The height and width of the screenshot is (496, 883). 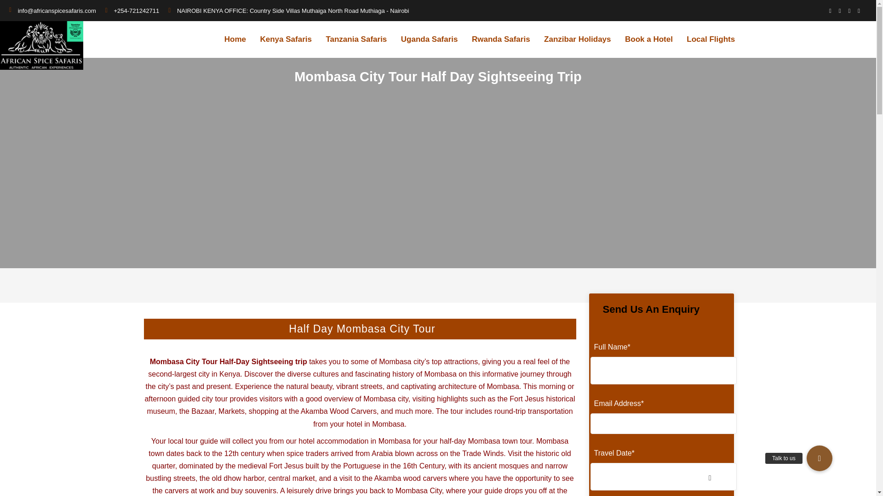 I want to click on Kenya Safaris, so click(x=285, y=39).